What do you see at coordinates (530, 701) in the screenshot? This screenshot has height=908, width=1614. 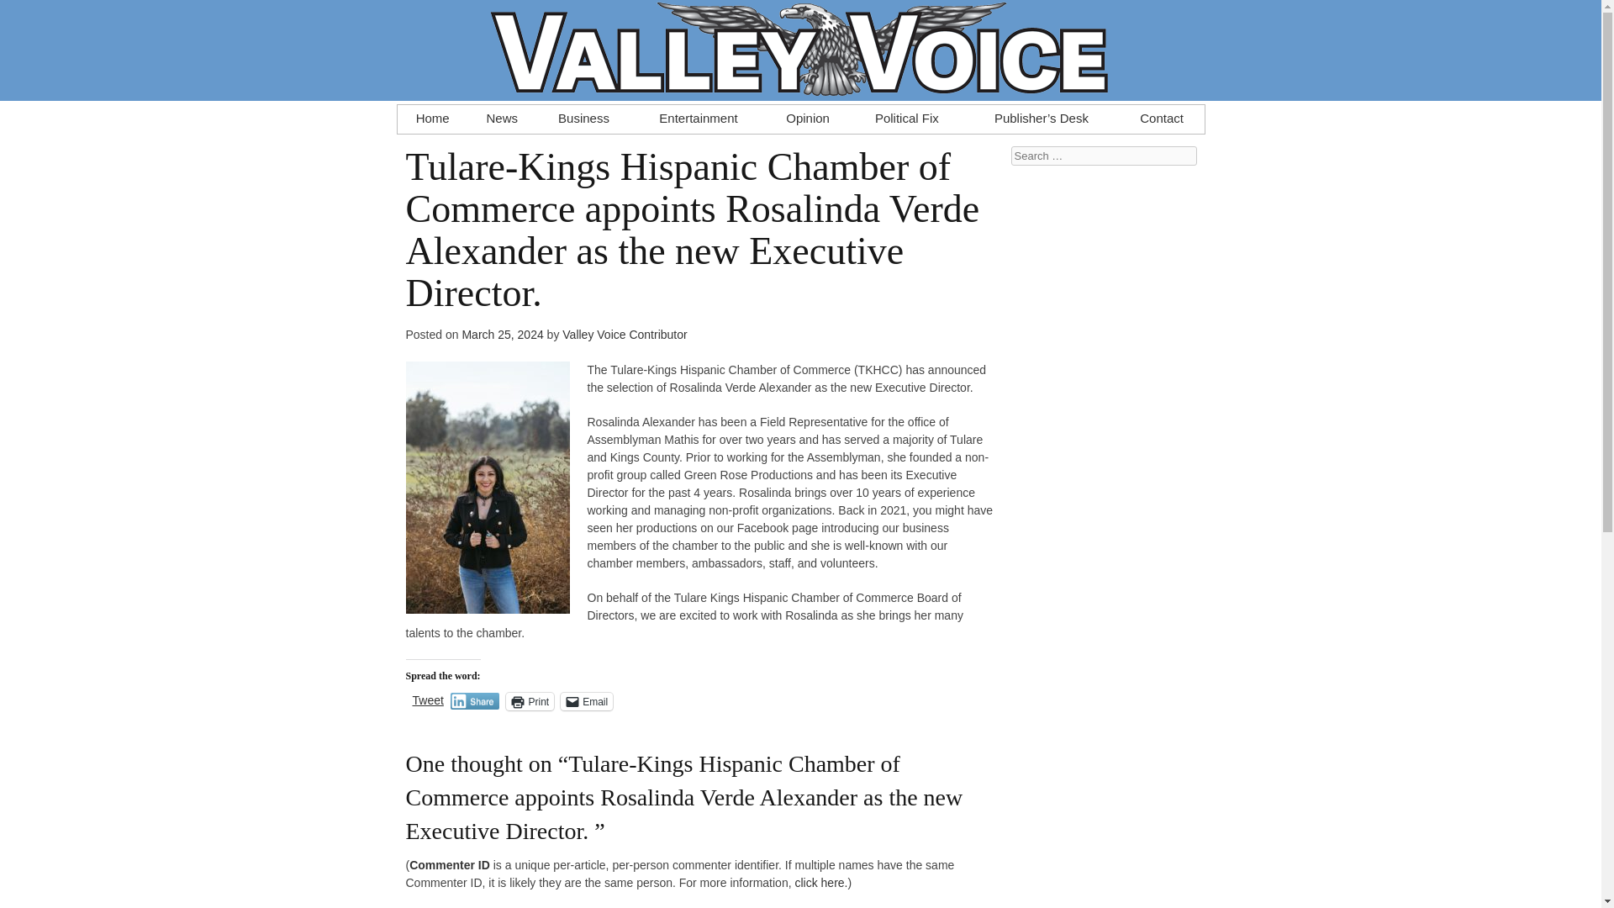 I see `Click to print` at bounding box center [530, 701].